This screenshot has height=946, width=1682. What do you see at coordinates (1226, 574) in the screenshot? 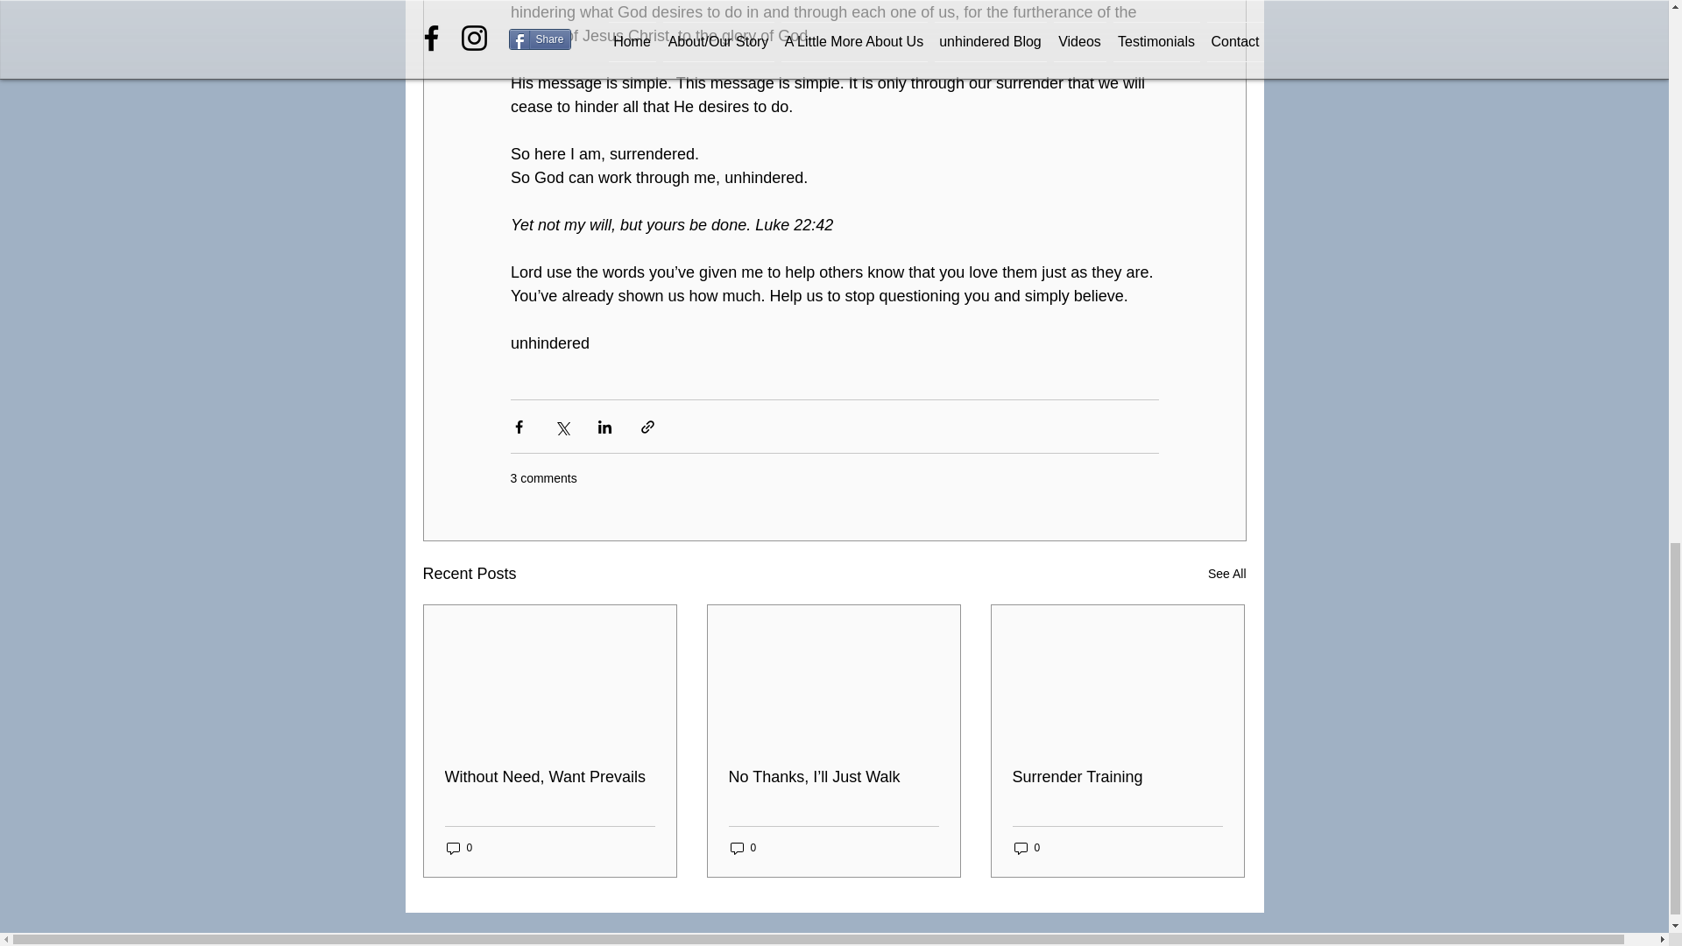
I see `See All` at bounding box center [1226, 574].